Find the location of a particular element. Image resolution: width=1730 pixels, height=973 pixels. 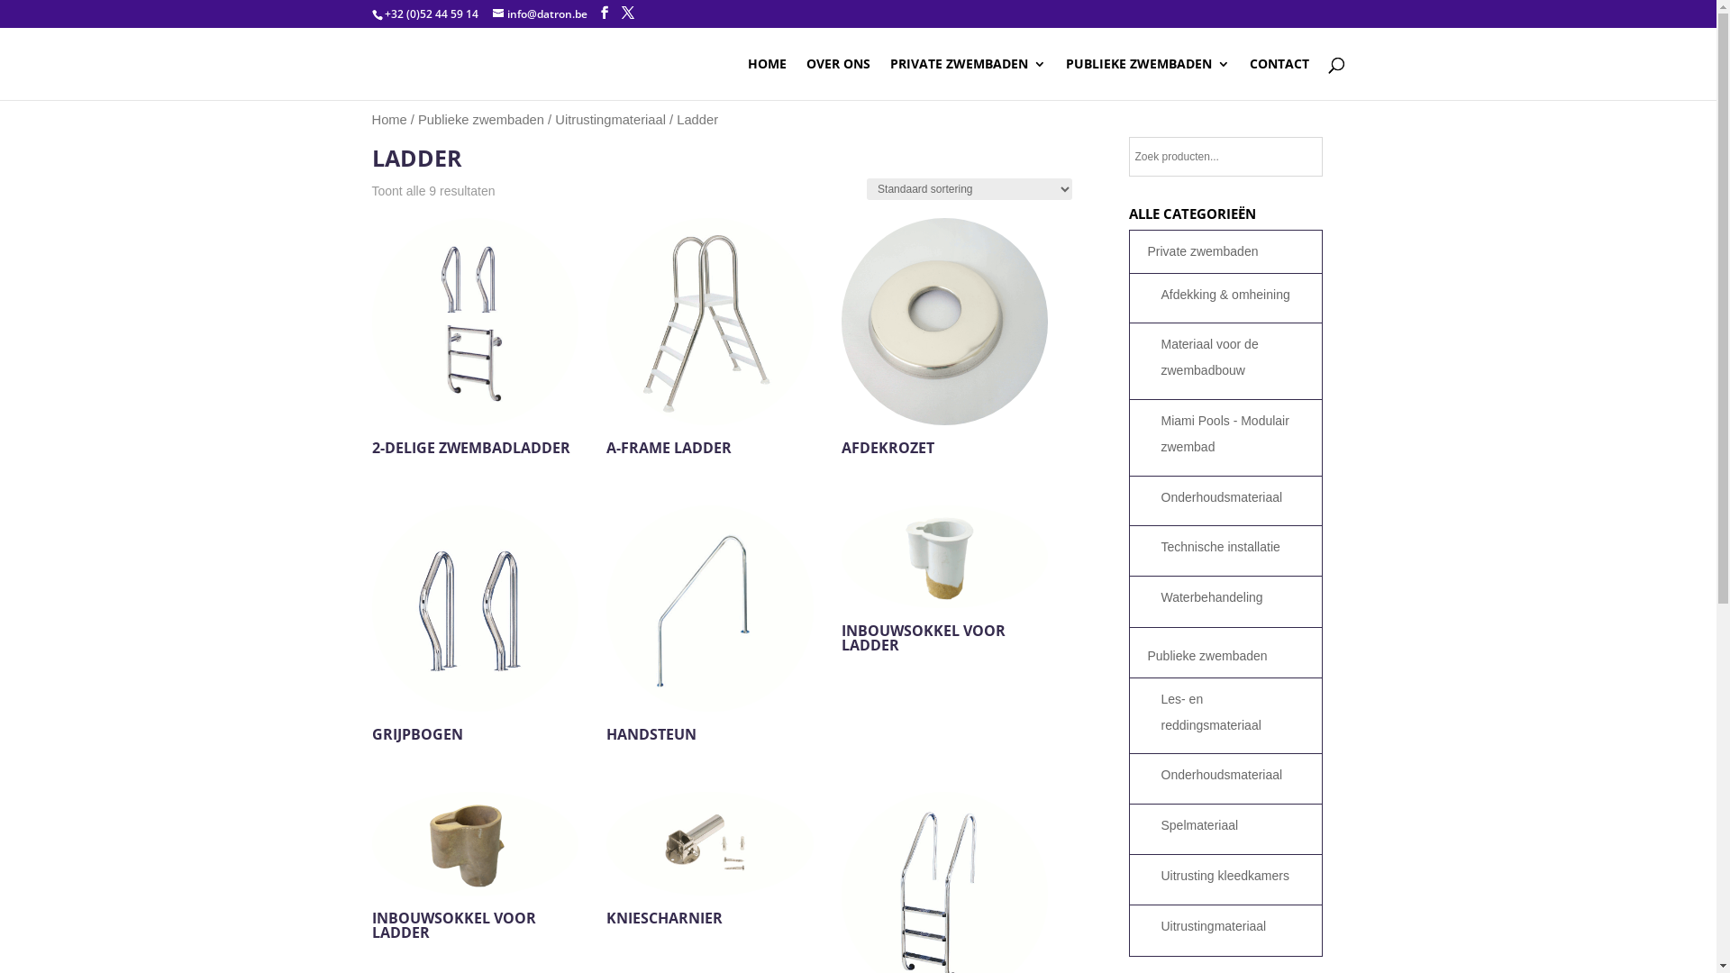

Onderhoudsmateriaal is located at coordinates (1233, 497).